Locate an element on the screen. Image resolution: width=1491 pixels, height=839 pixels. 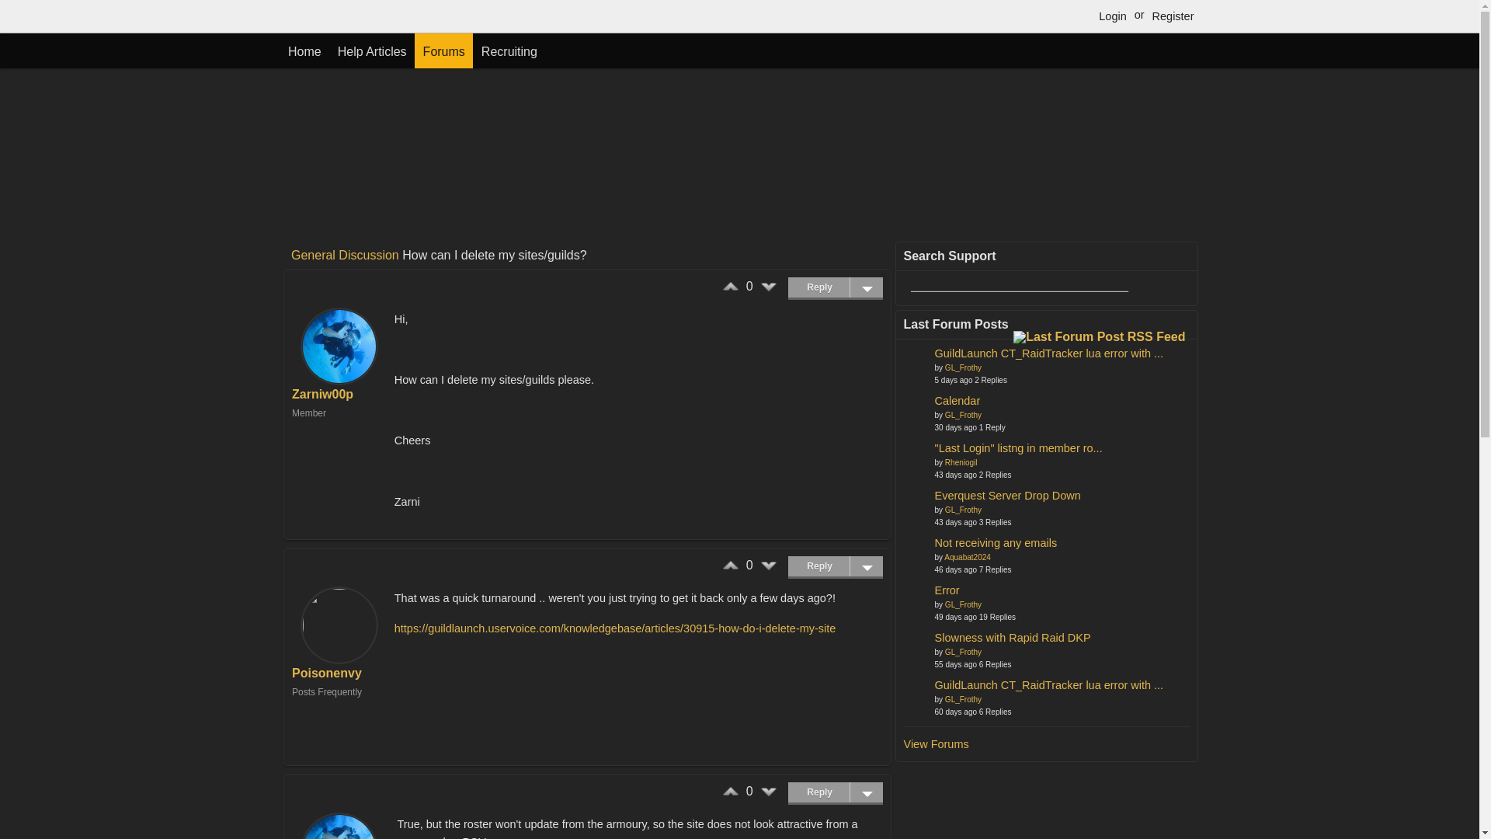
General Discussion is located at coordinates (345, 255).